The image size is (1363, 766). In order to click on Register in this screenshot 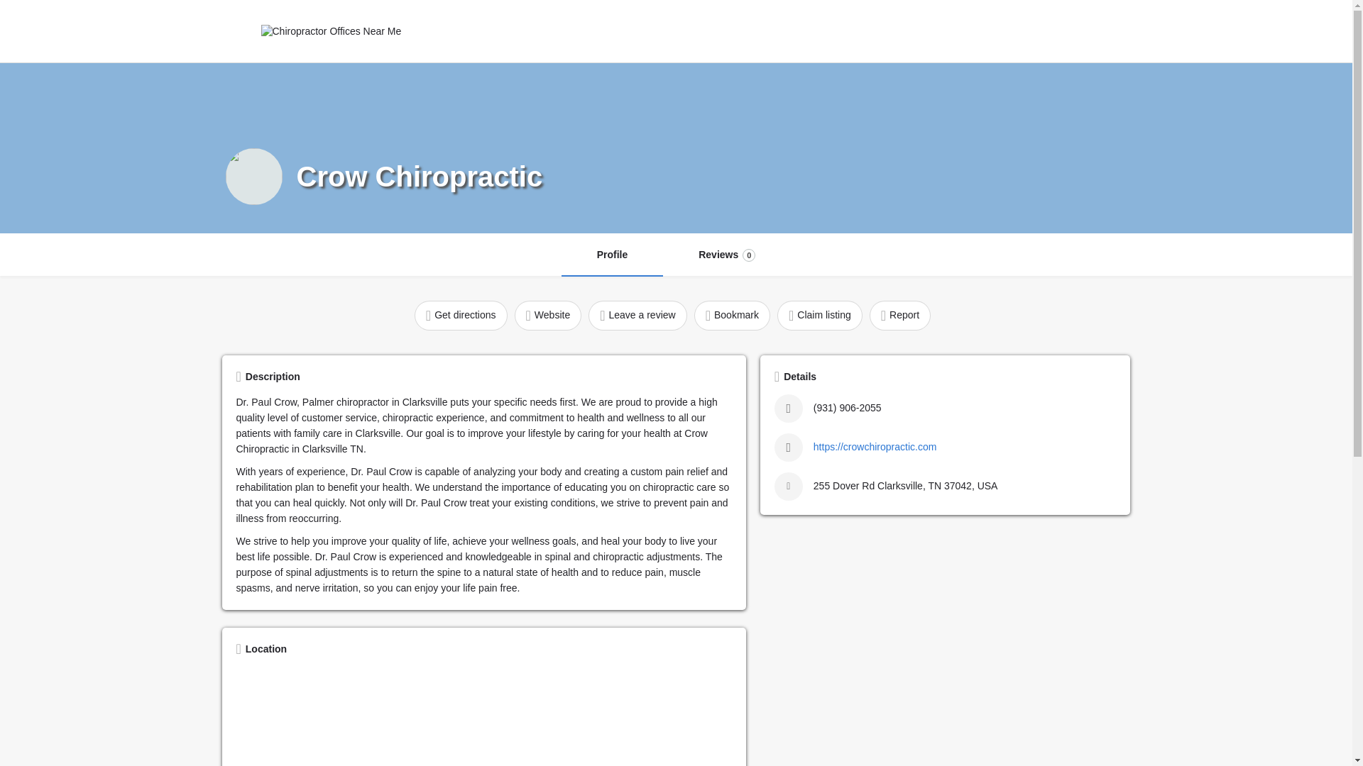, I will do `click(726, 255)`.